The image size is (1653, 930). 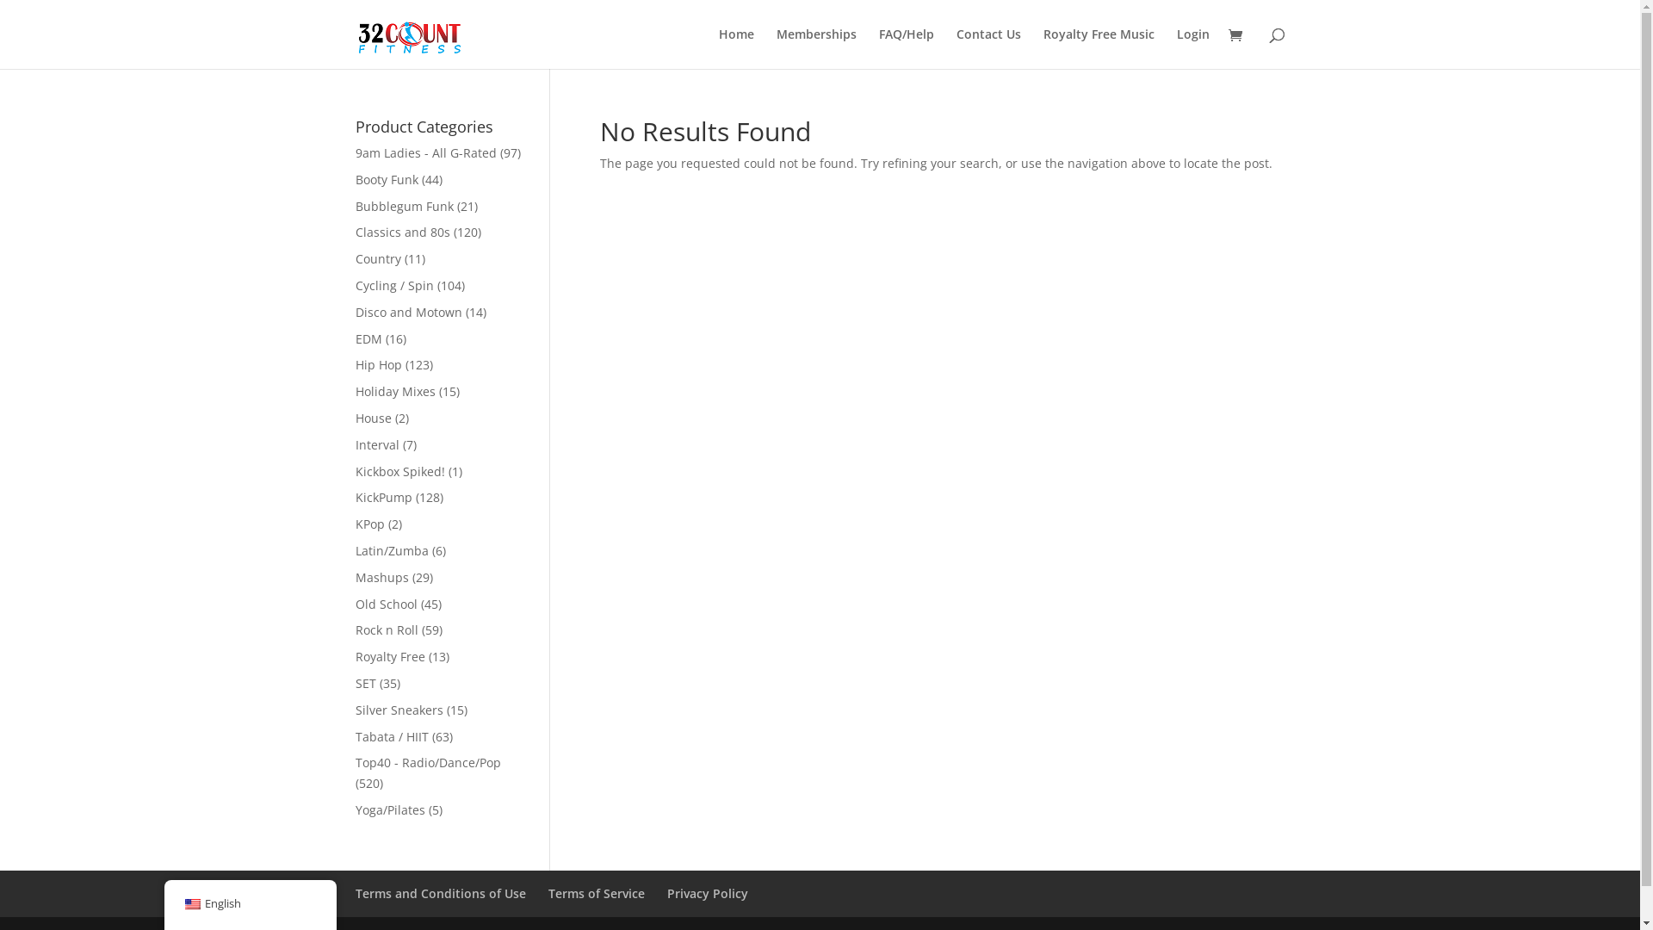 I want to click on Royalty Free, so click(x=389, y=656).